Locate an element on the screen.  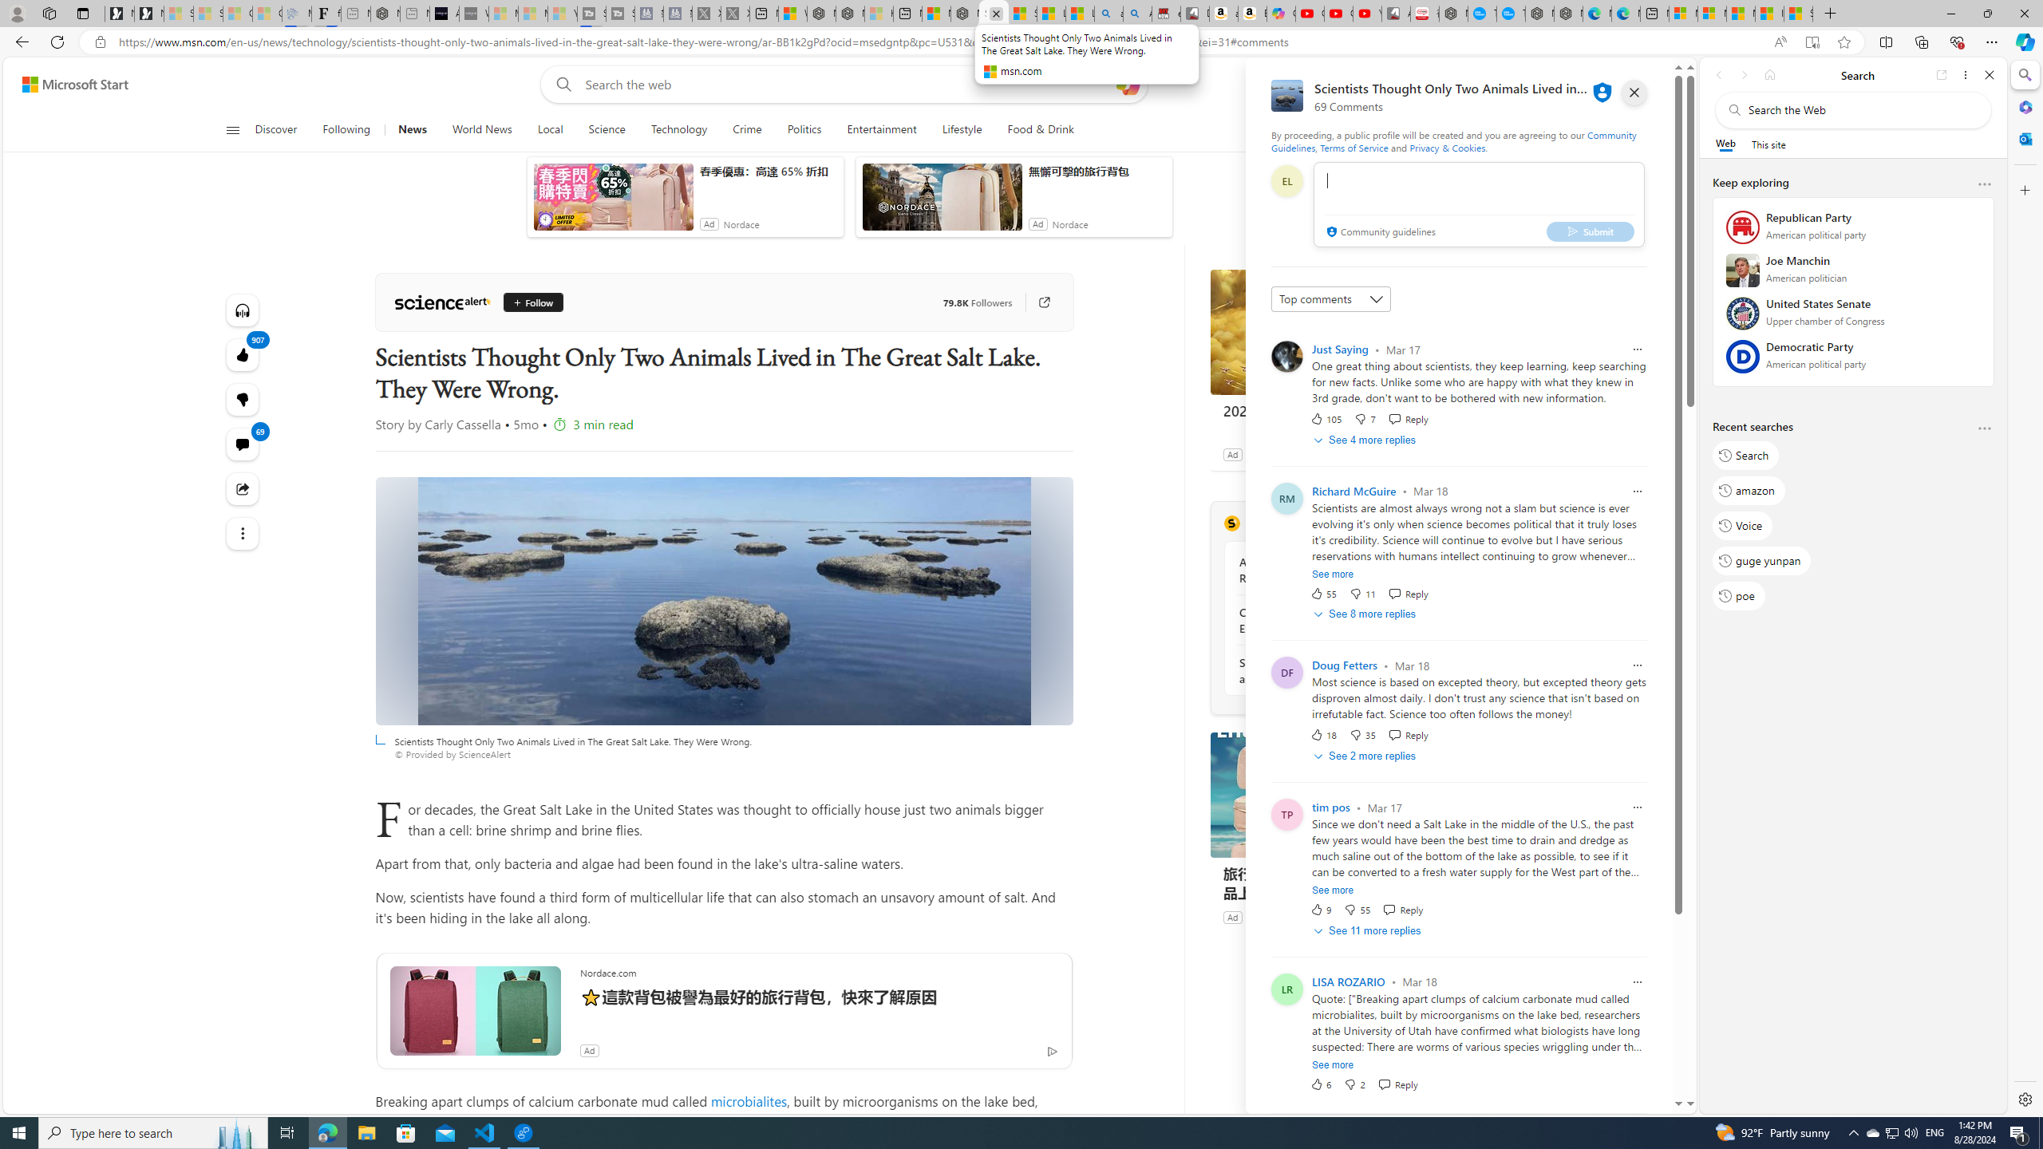
Open Copilot is located at coordinates (1127, 84).